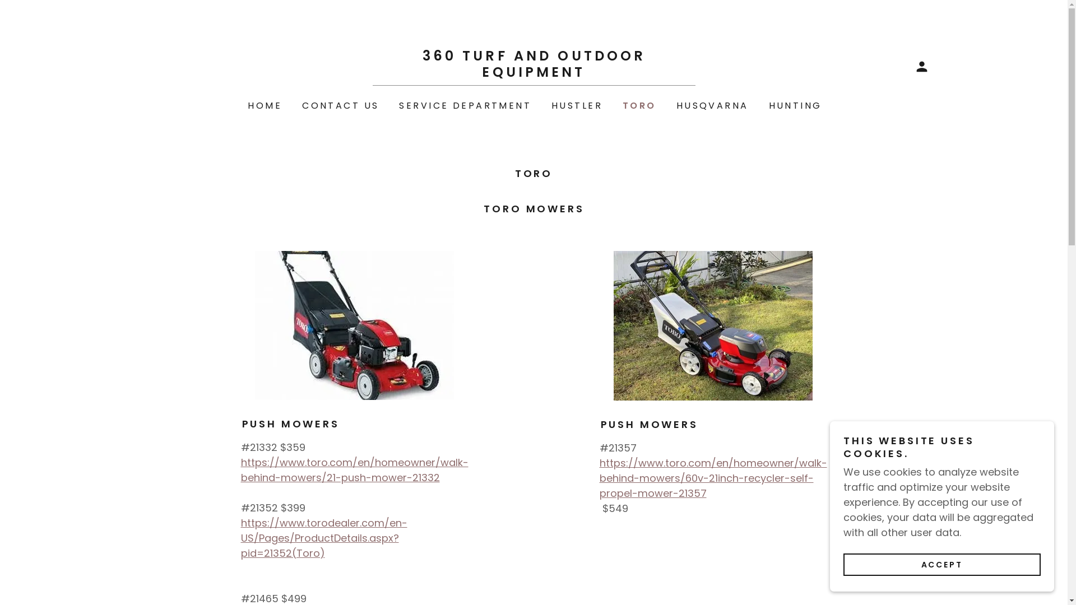  I want to click on CONTACT US, so click(340, 106).